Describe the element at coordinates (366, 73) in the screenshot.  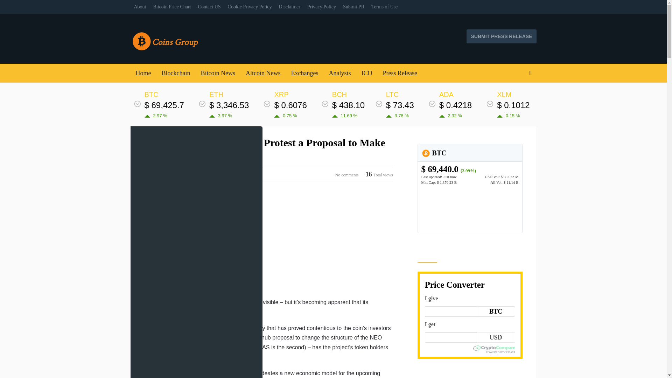
I see `ICO` at that location.